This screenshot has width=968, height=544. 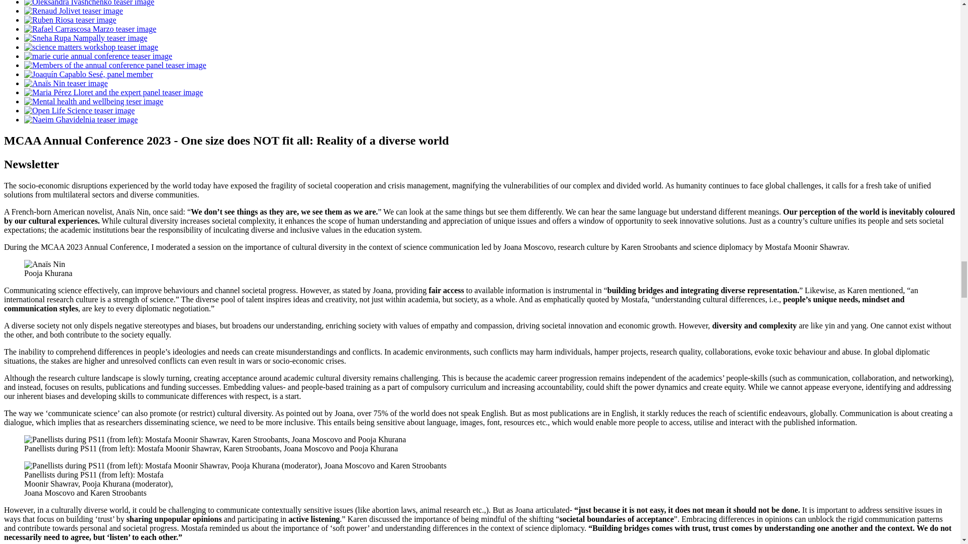 What do you see at coordinates (115, 65) in the screenshot?
I see `Members of the annual conference panel teaser image` at bounding box center [115, 65].